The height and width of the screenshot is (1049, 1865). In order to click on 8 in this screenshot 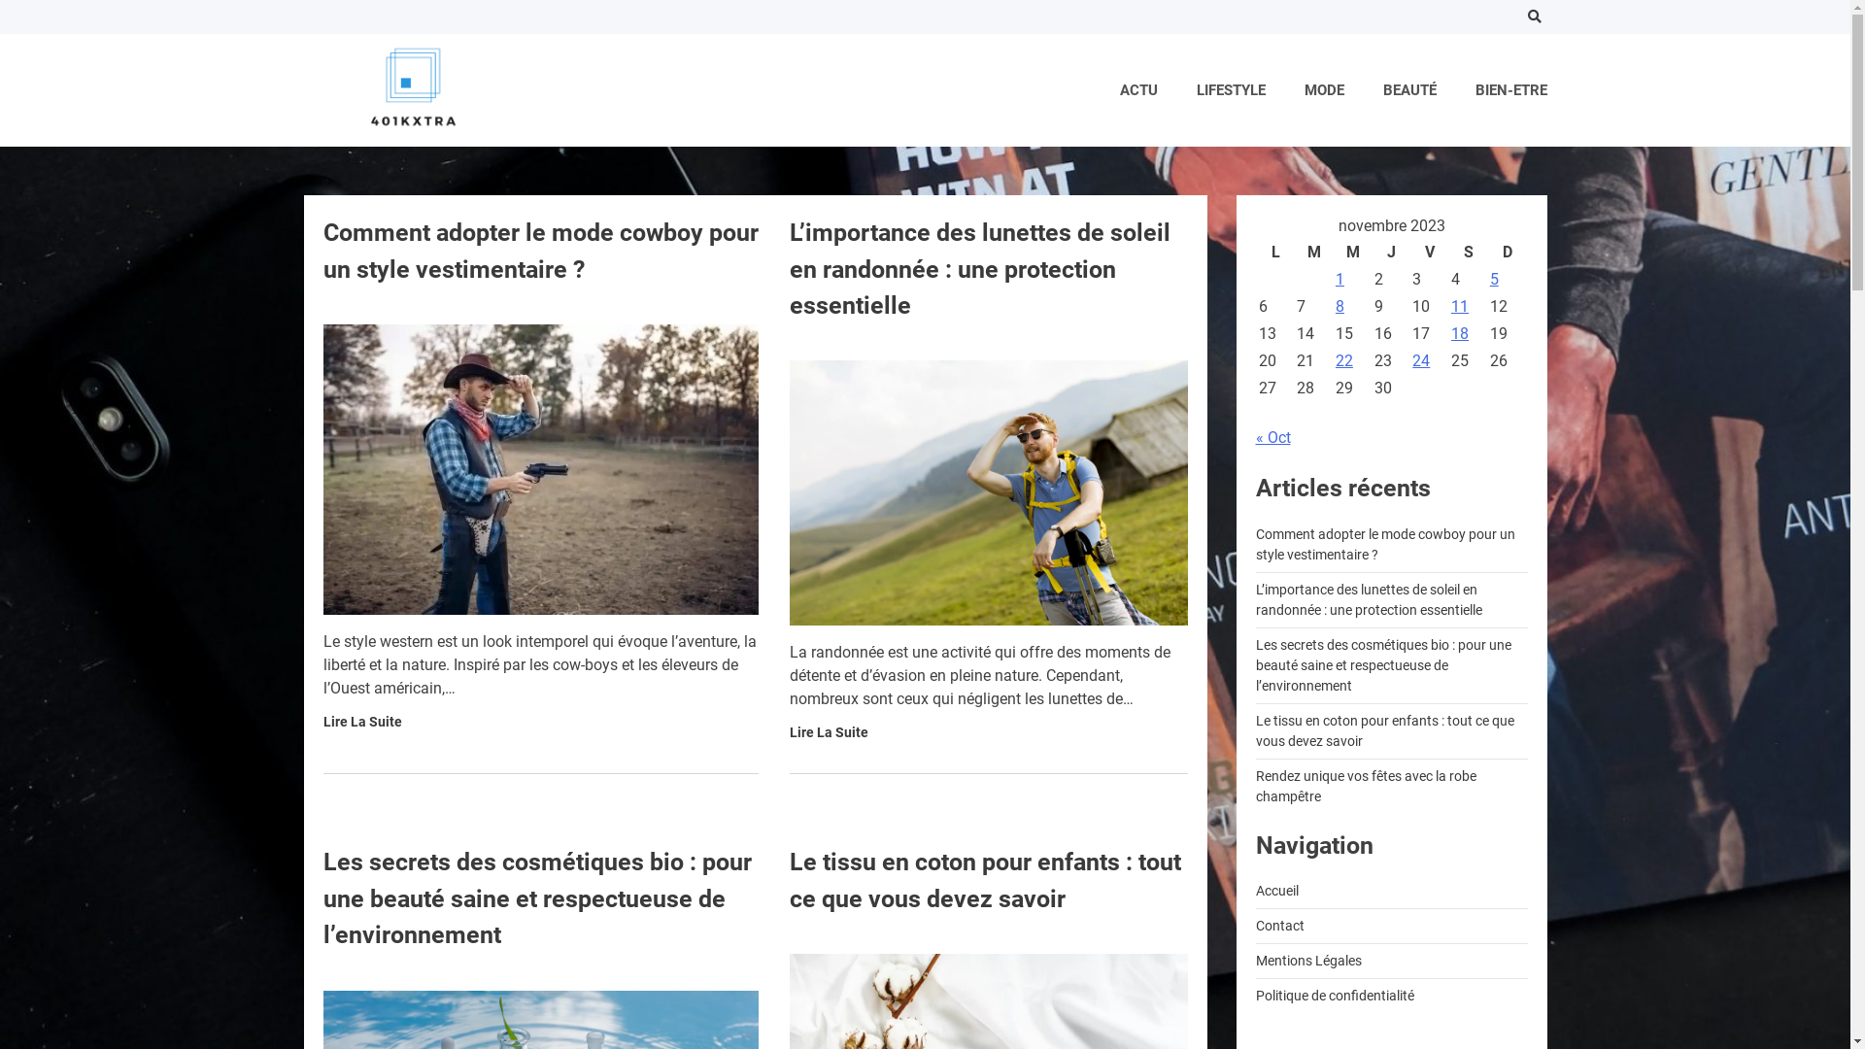, I will do `click(1340, 307)`.